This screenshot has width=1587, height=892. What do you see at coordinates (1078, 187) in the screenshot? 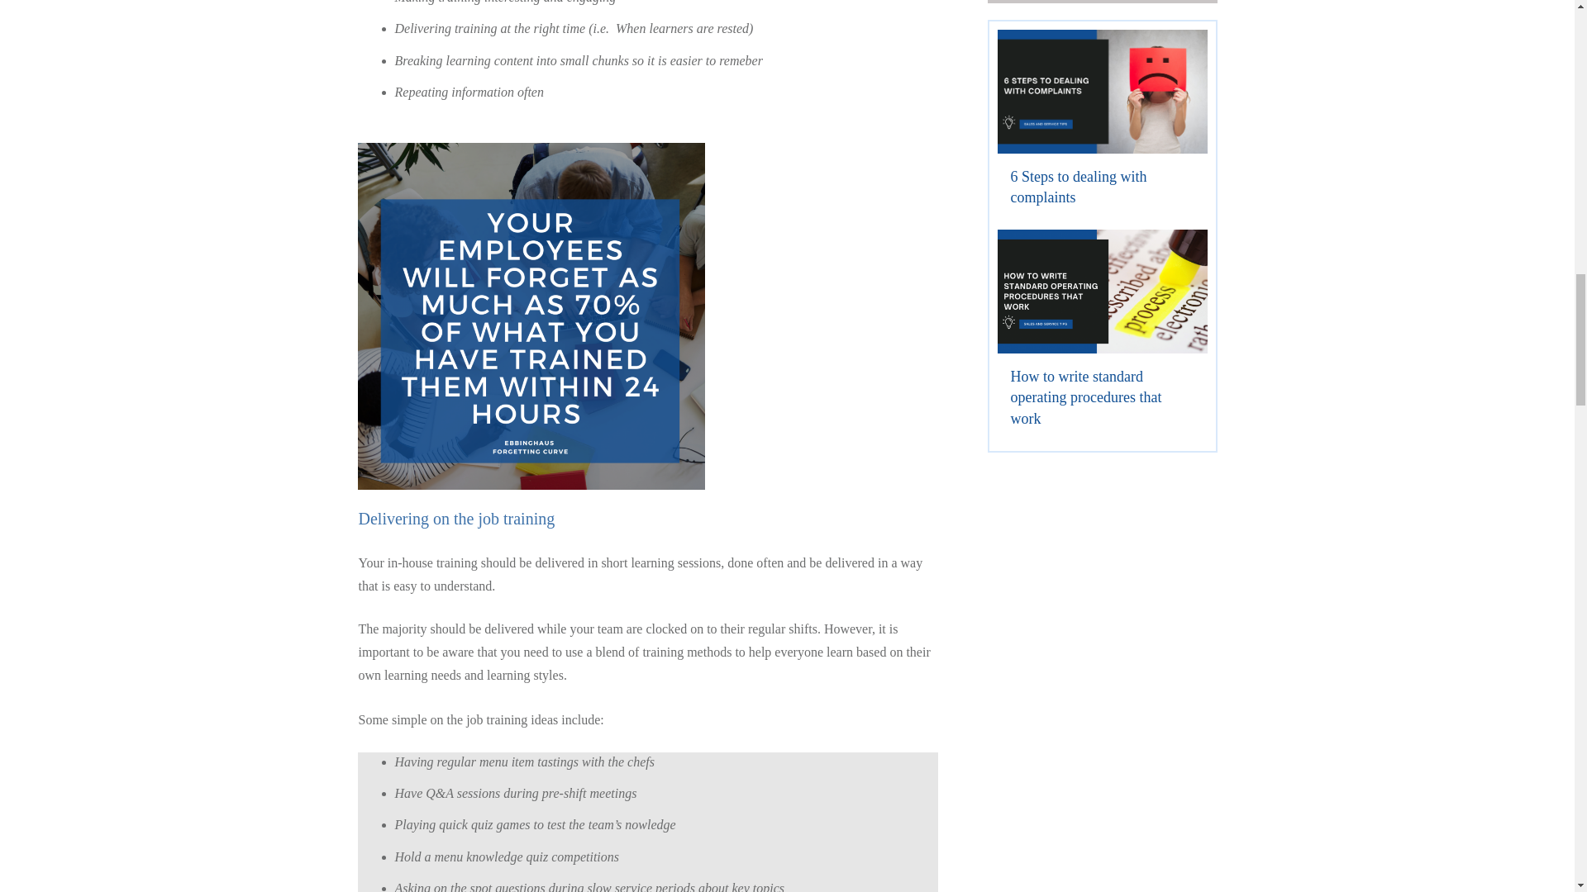
I see `6 Steps to dealing with complaints` at bounding box center [1078, 187].